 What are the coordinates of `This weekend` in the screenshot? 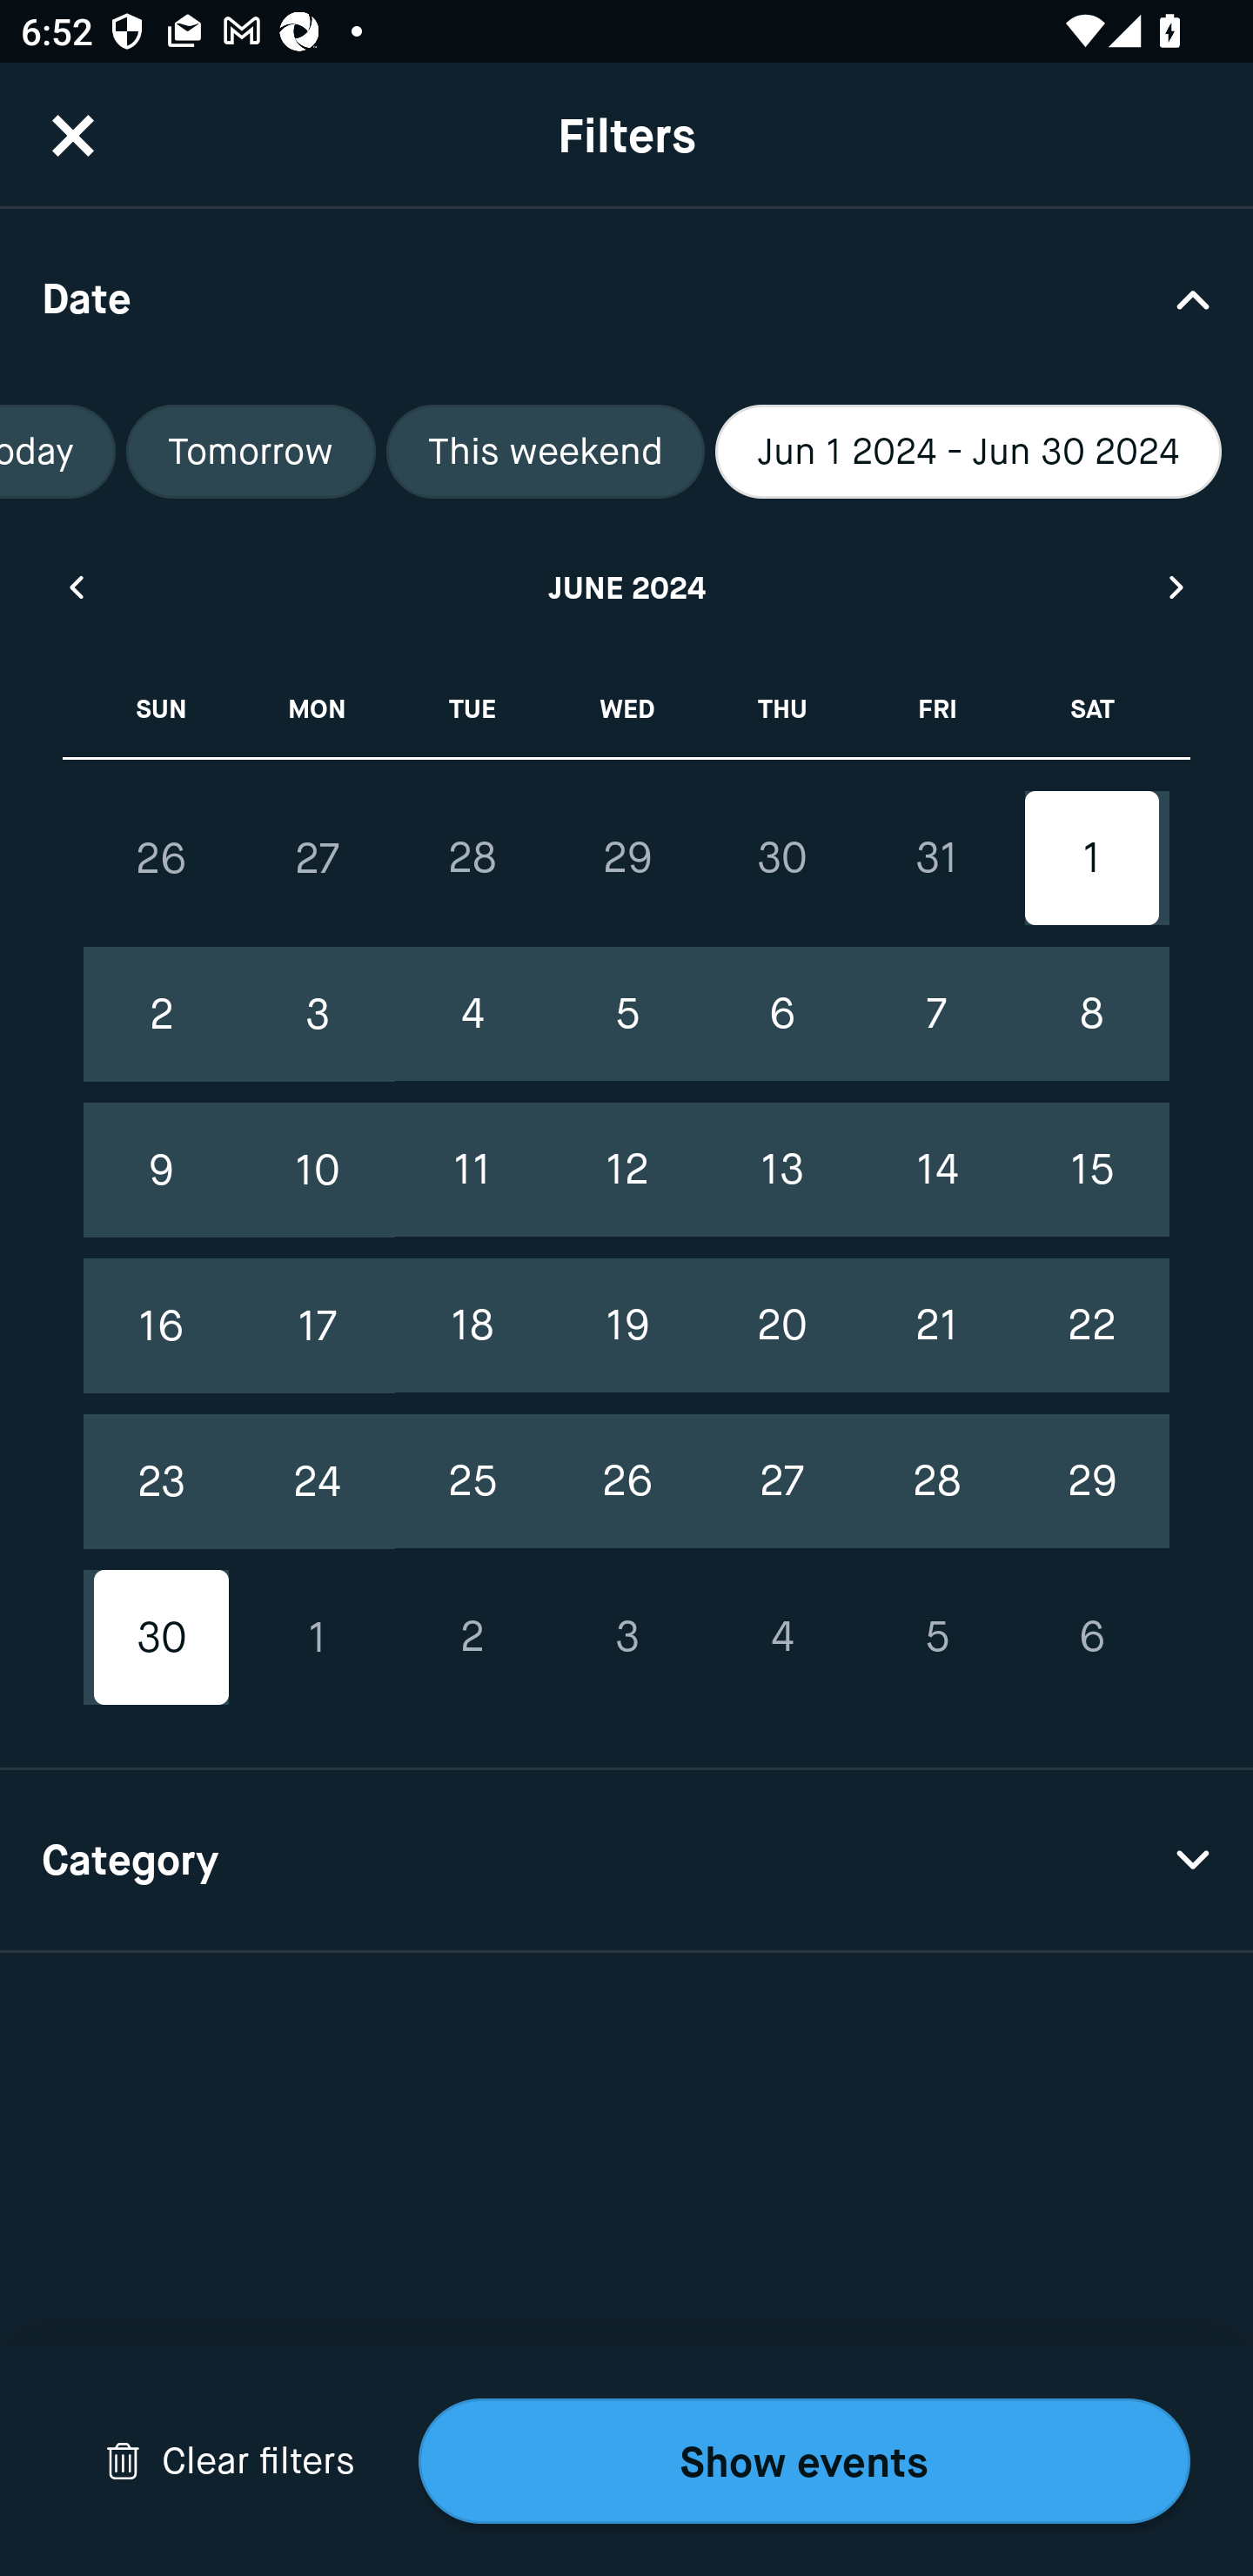 It's located at (545, 452).